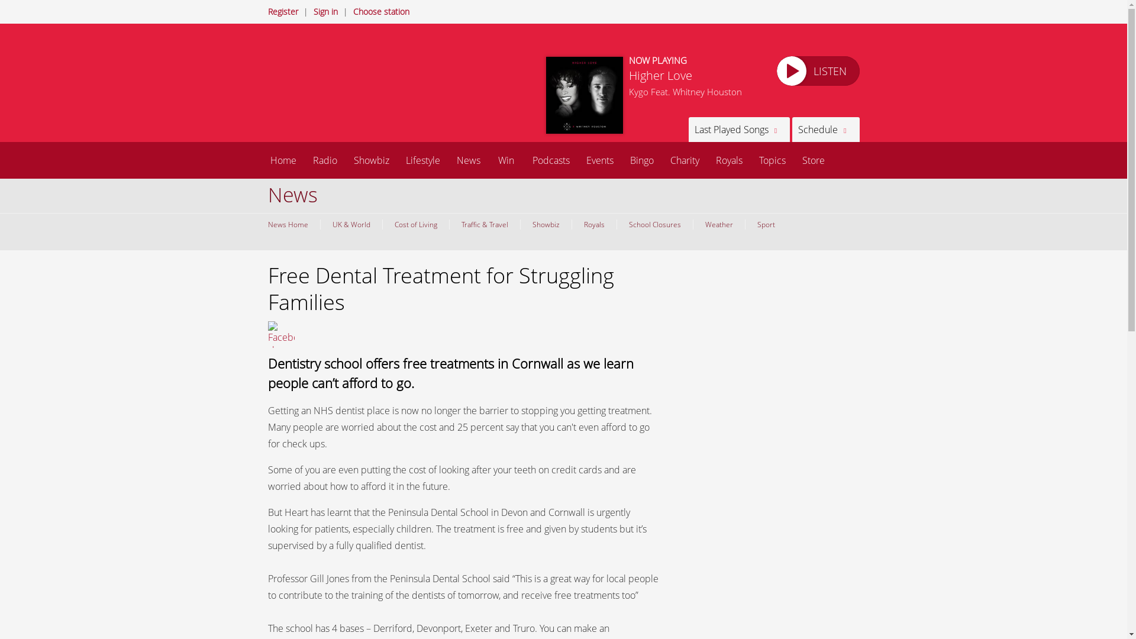 This screenshot has height=639, width=1136. I want to click on Store, so click(813, 160).